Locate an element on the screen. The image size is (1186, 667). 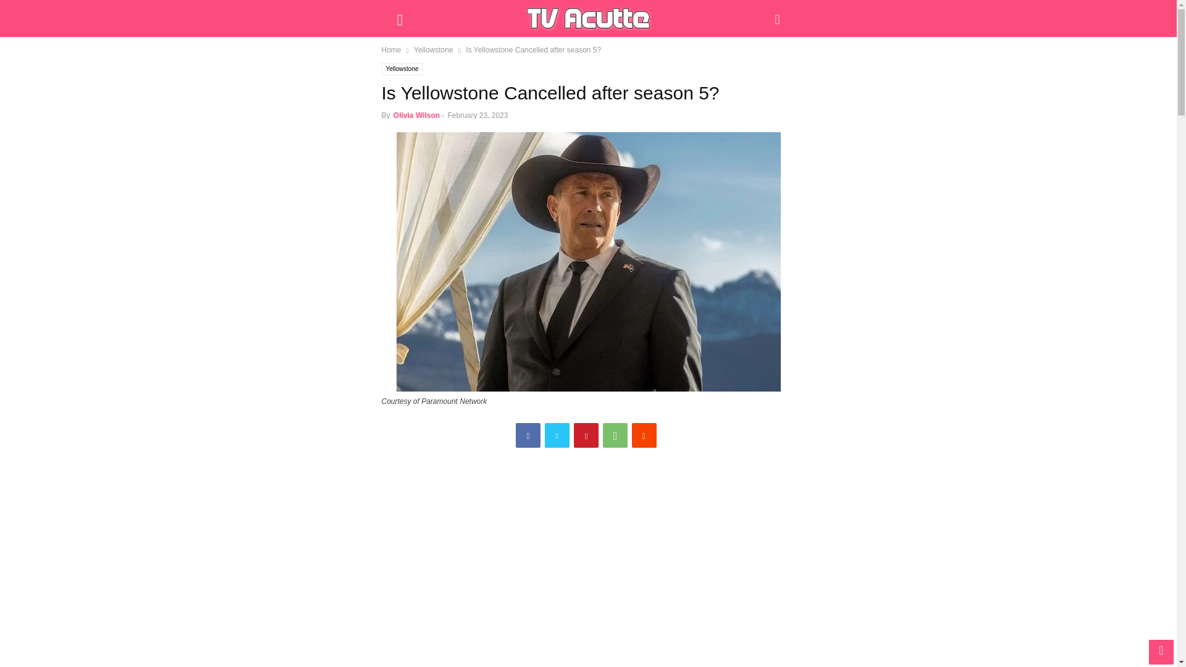
Pinterest is located at coordinates (586, 435).